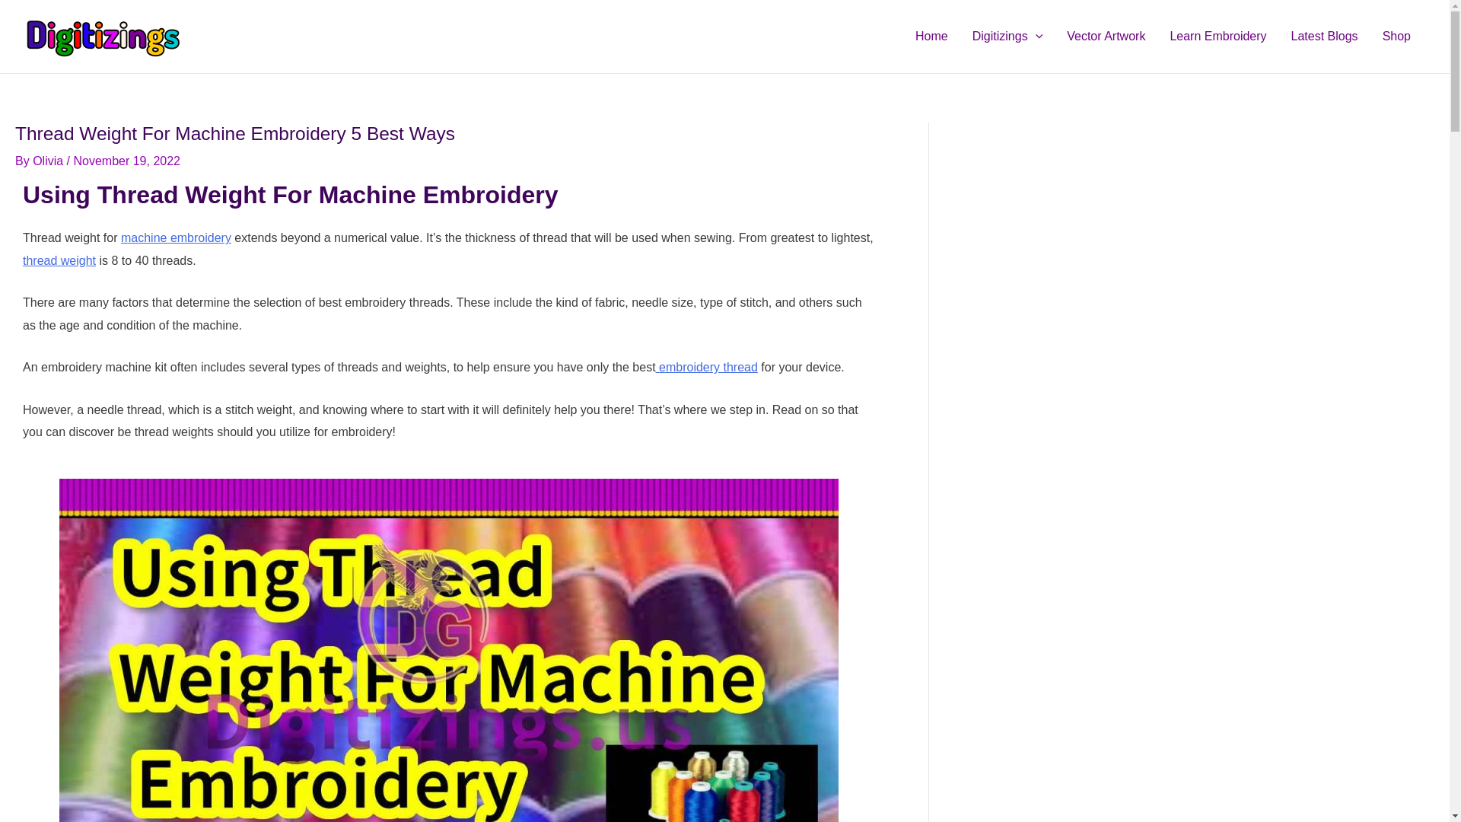  What do you see at coordinates (59, 260) in the screenshot?
I see `thread weight` at bounding box center [59, 260].